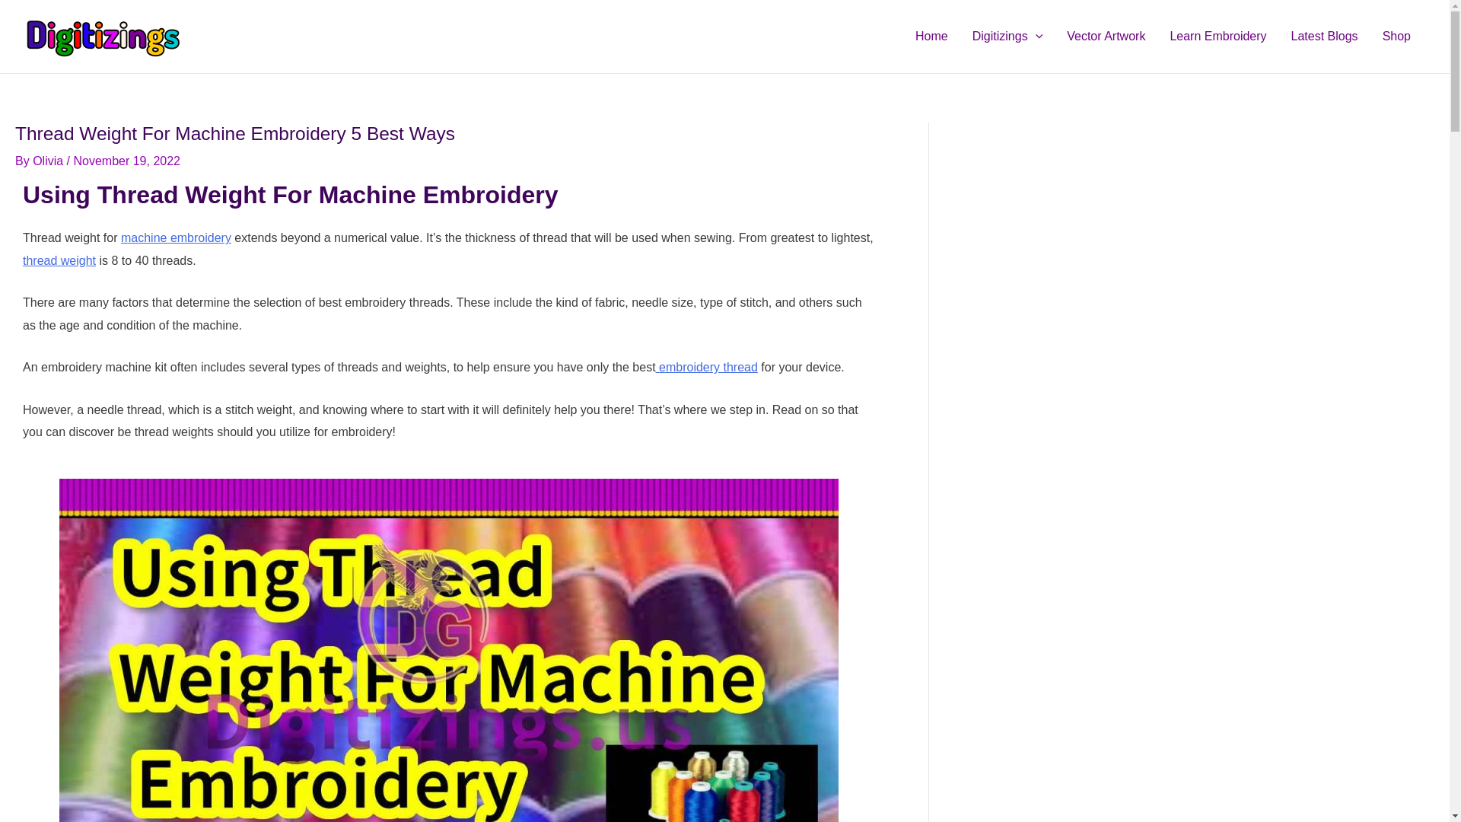  What do you see at coordinates (59, 260) in the screenshot?
I see `thread weight` at bounding box center [59, 260].